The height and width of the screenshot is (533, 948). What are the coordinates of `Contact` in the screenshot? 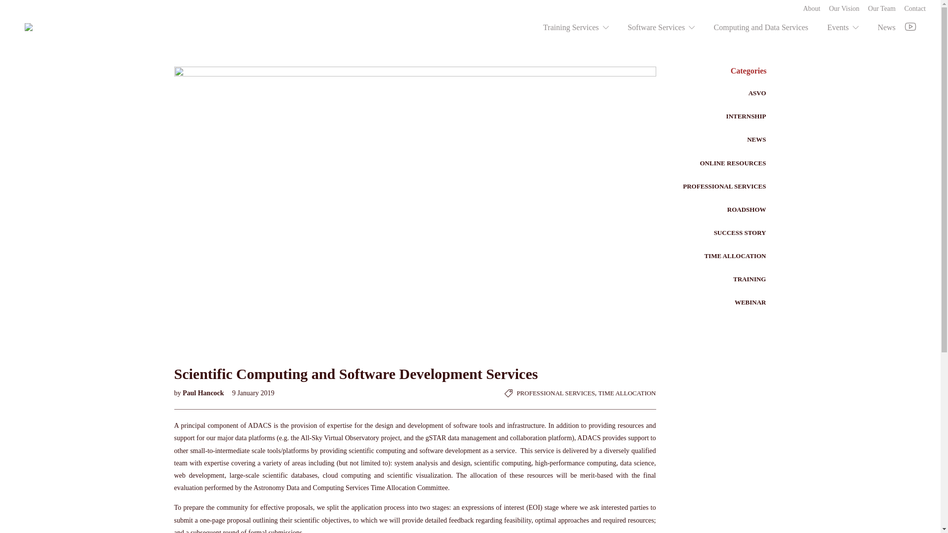 It's located at (915, 9).